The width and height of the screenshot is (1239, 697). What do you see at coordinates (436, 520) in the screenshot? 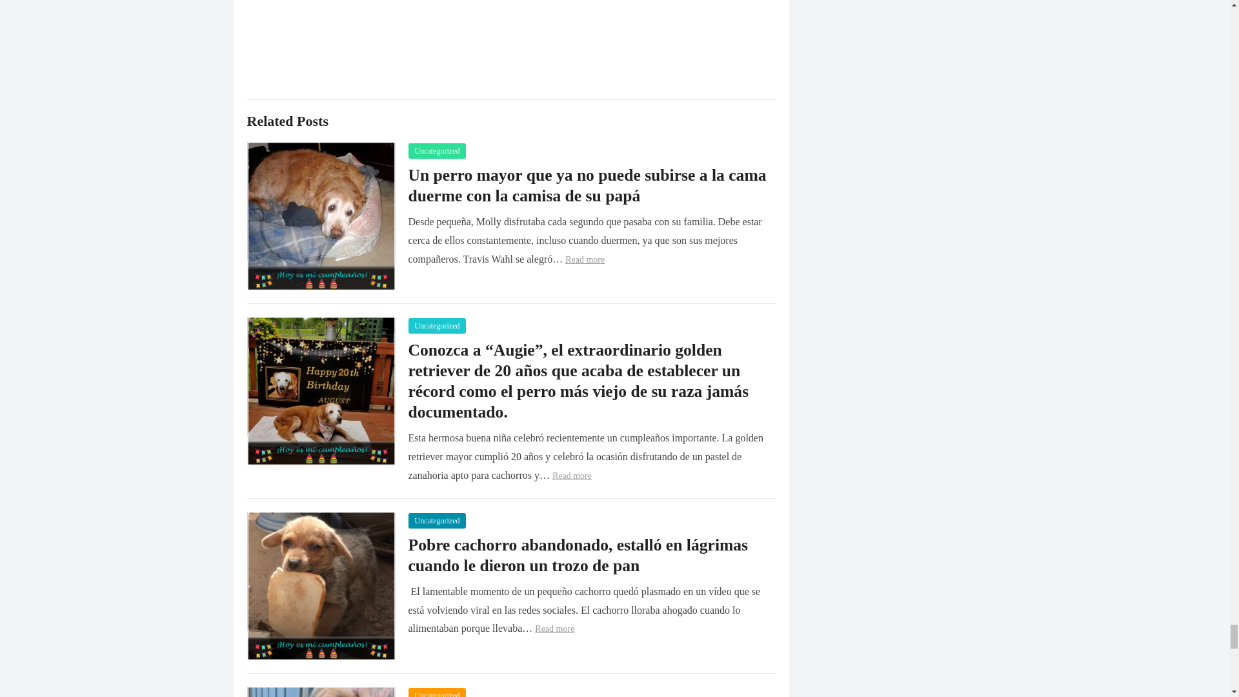
I see `Uncategorized` at bounding box center [436, 520].